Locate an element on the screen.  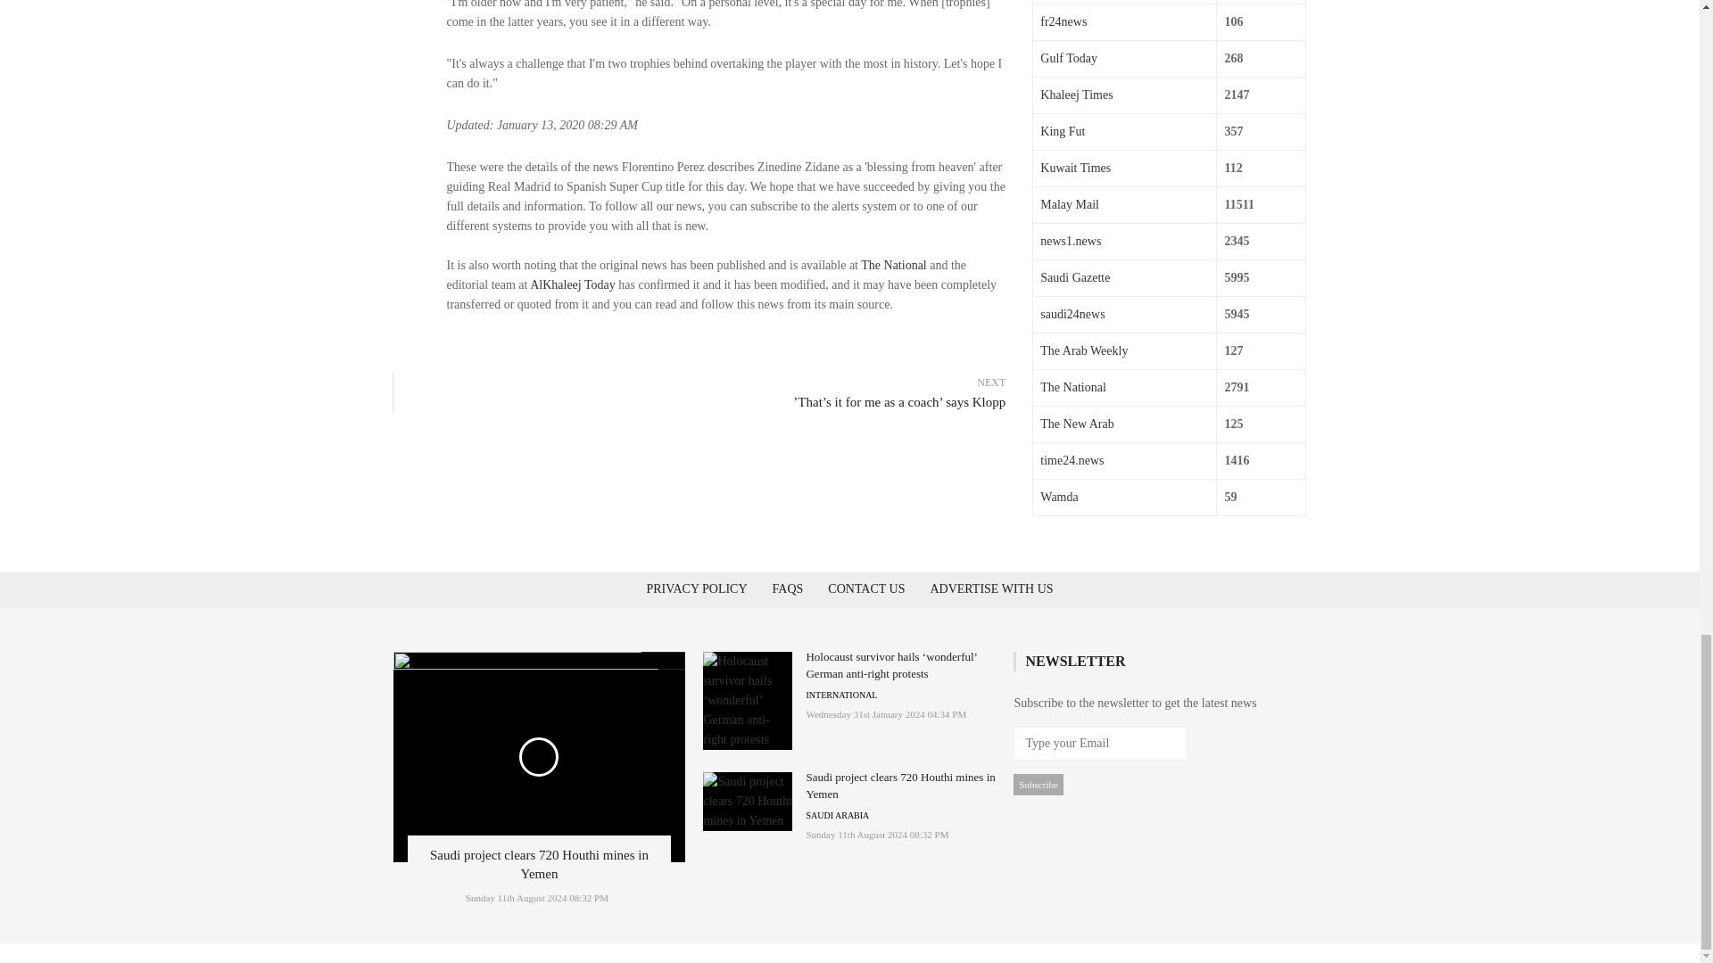
The National is located at coordinates (894, 265).